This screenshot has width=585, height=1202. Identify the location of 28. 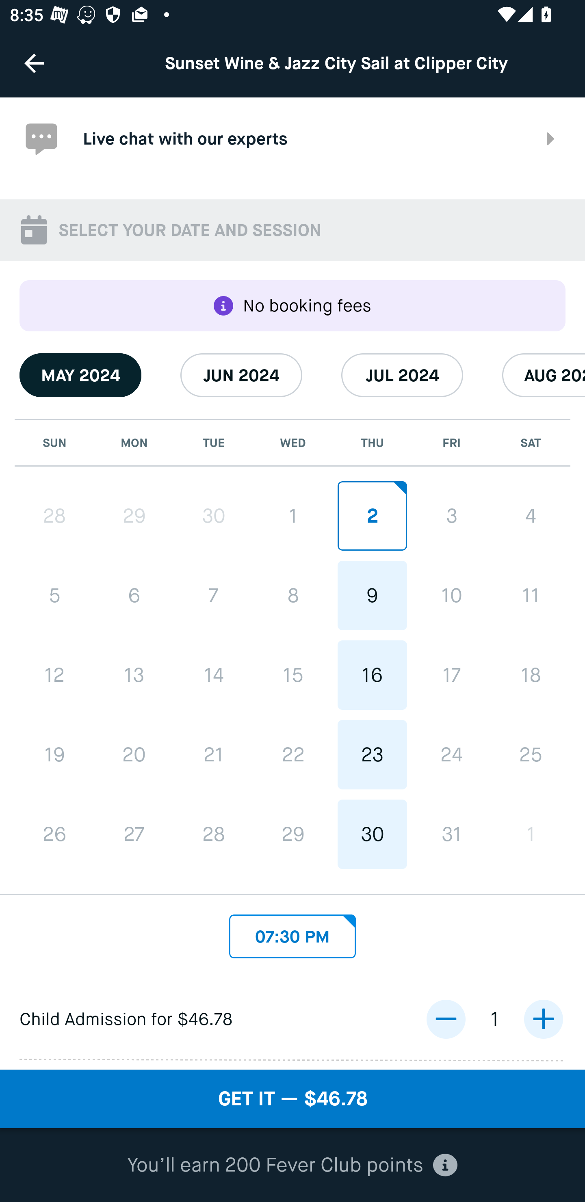
(214, 834).